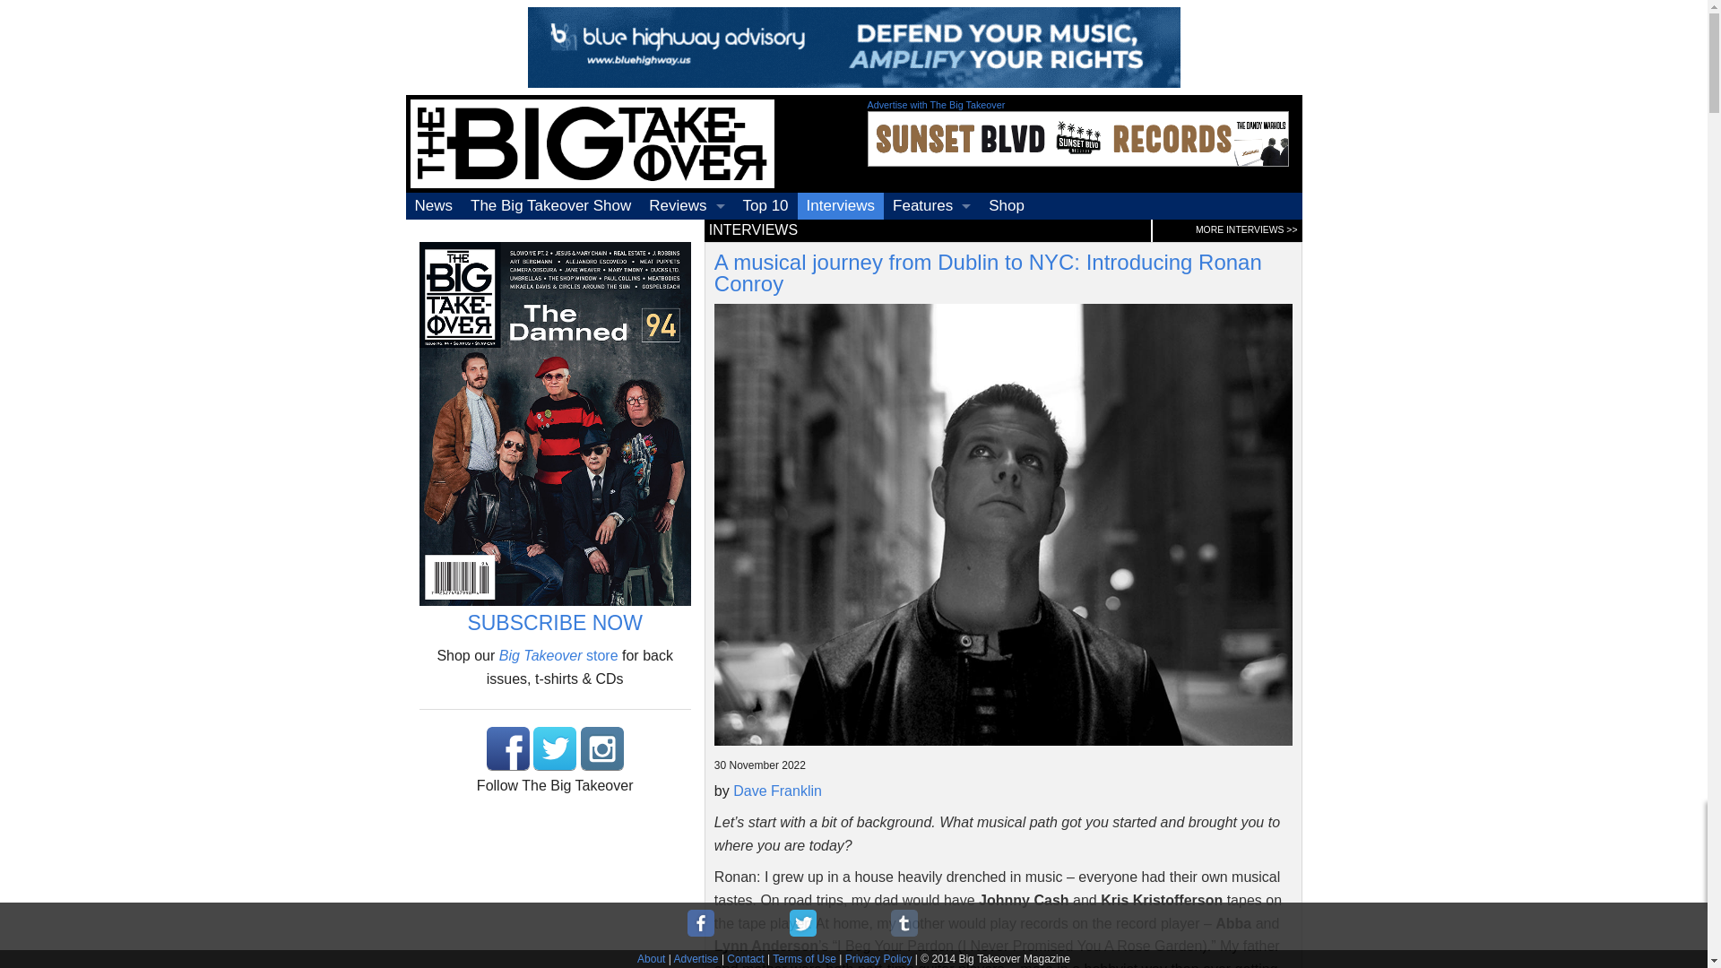 The image size is (1721, 968). What do you see at coordinates (931, 233) in the screenshot?
I see `Profiles` at bounding box center [931, 233].